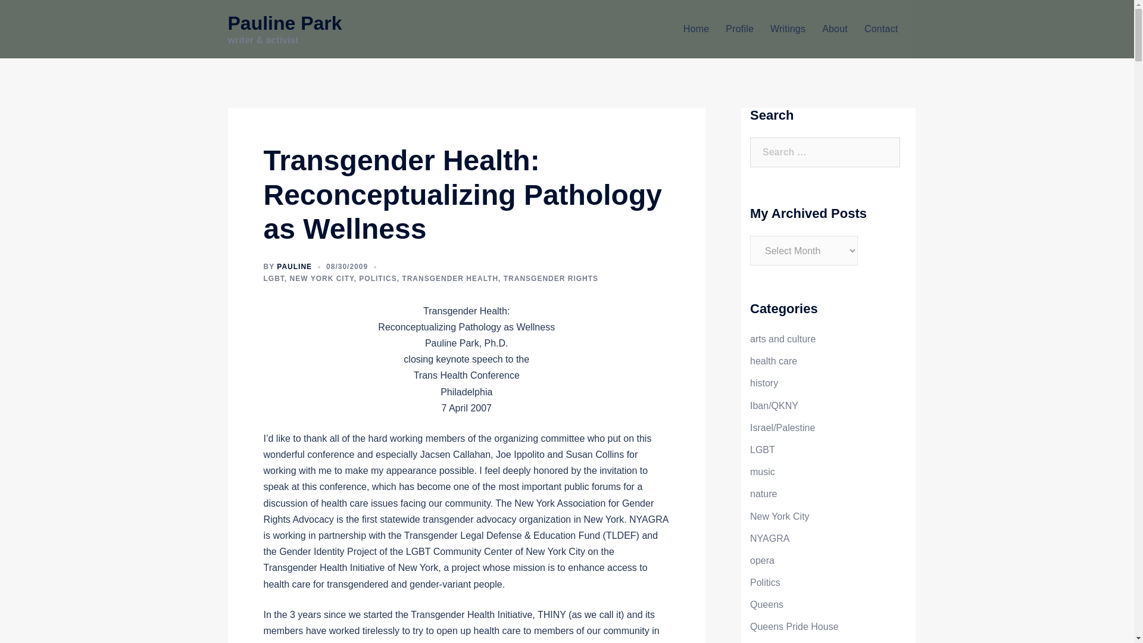  I want to click on Writings, so click(788, 29).